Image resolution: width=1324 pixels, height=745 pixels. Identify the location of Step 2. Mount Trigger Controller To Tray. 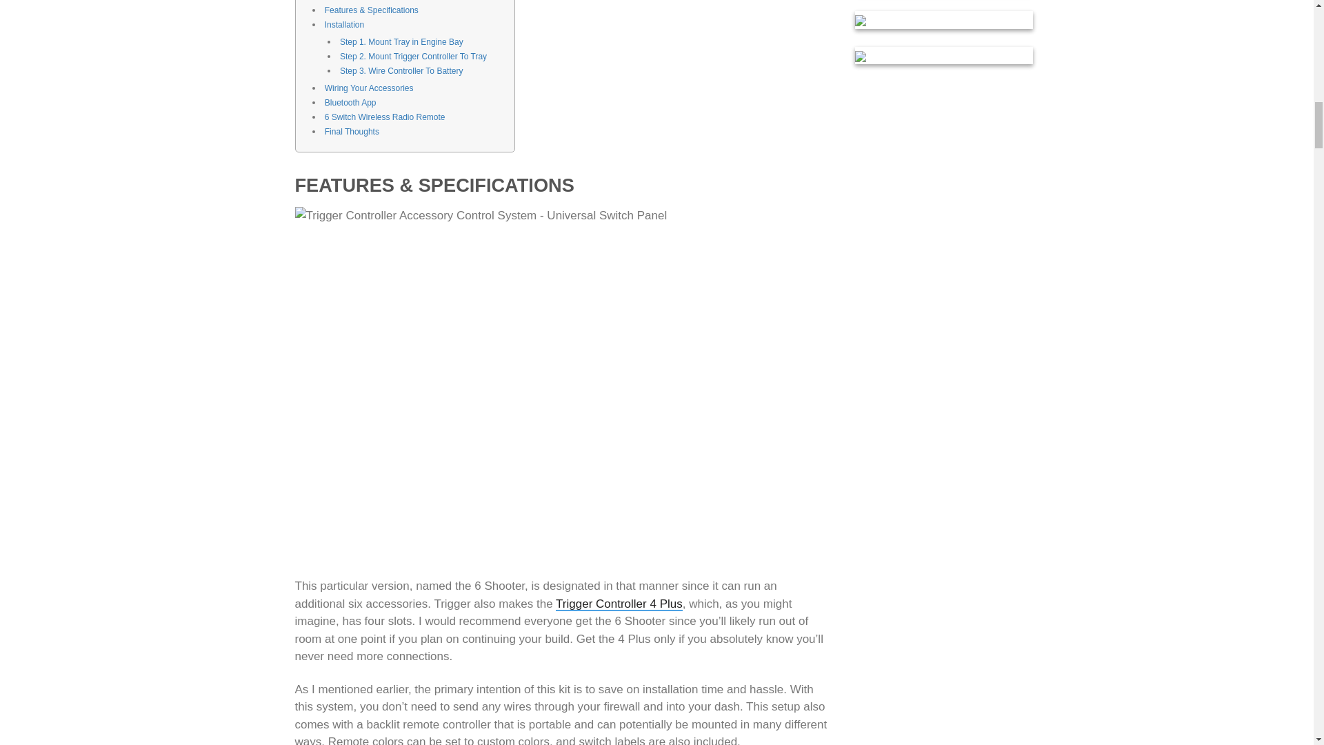
(414, 57).